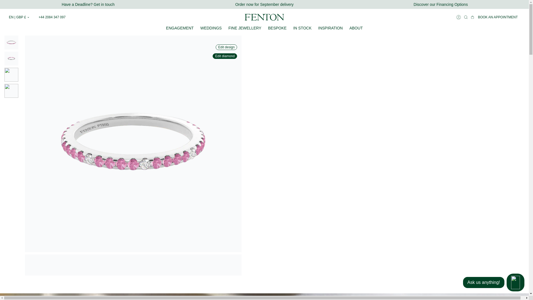 This screenshot has height=300, width=533. What do you see at coordinates (88, 4) in the screenshot?
I see `Have a Deadline? Get in touch` at bounding box center [88, 4].